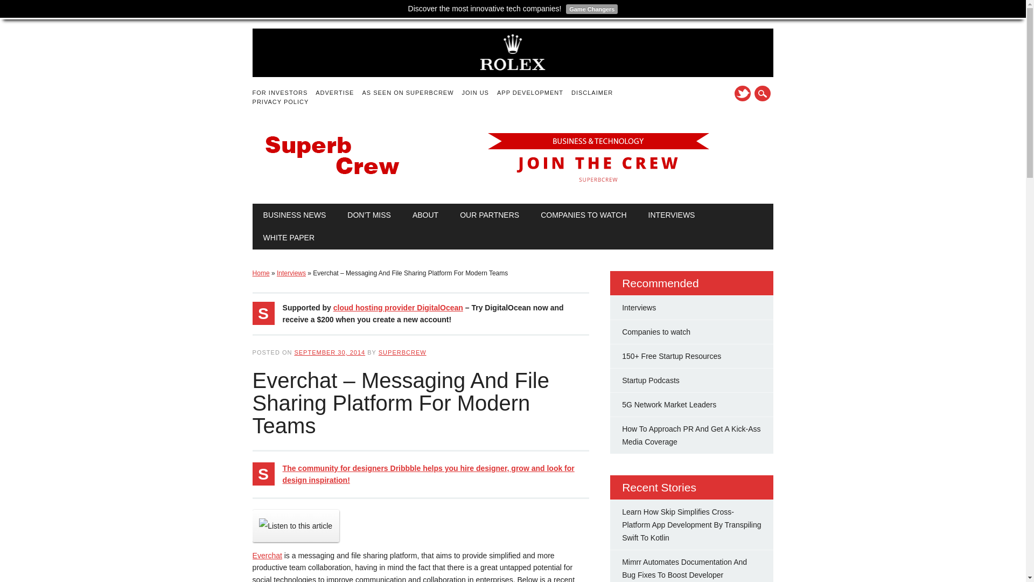  I want to click on Interviews, so click(291, 273).